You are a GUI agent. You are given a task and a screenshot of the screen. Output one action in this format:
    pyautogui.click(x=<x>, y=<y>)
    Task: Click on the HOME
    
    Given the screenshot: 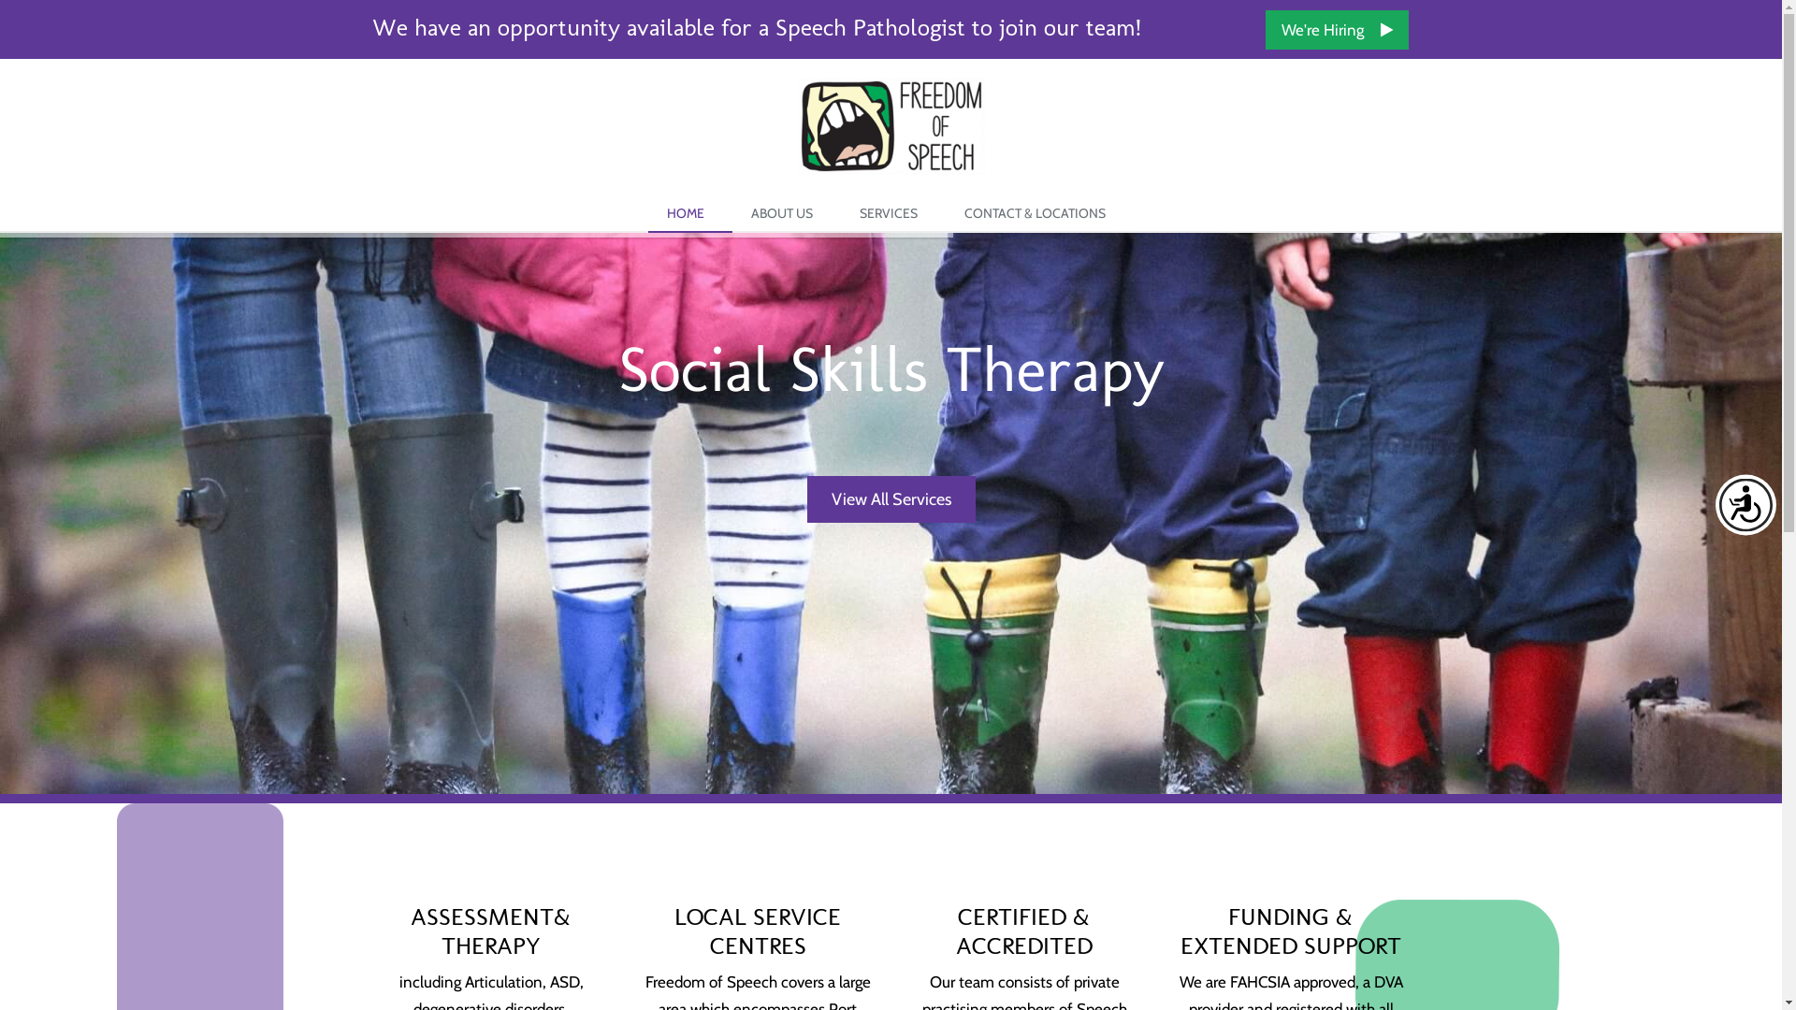 What is the action you would take?
    pyautogui.click(x=690, y=214)
    